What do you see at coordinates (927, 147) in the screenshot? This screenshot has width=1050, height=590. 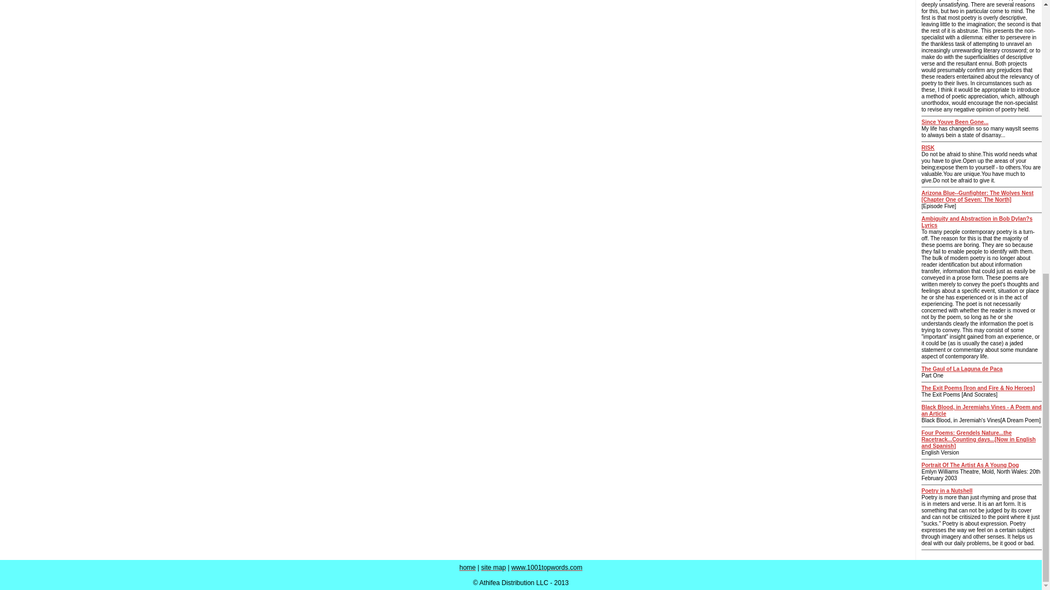 I see `RISK` at bounding box center [927, 147].